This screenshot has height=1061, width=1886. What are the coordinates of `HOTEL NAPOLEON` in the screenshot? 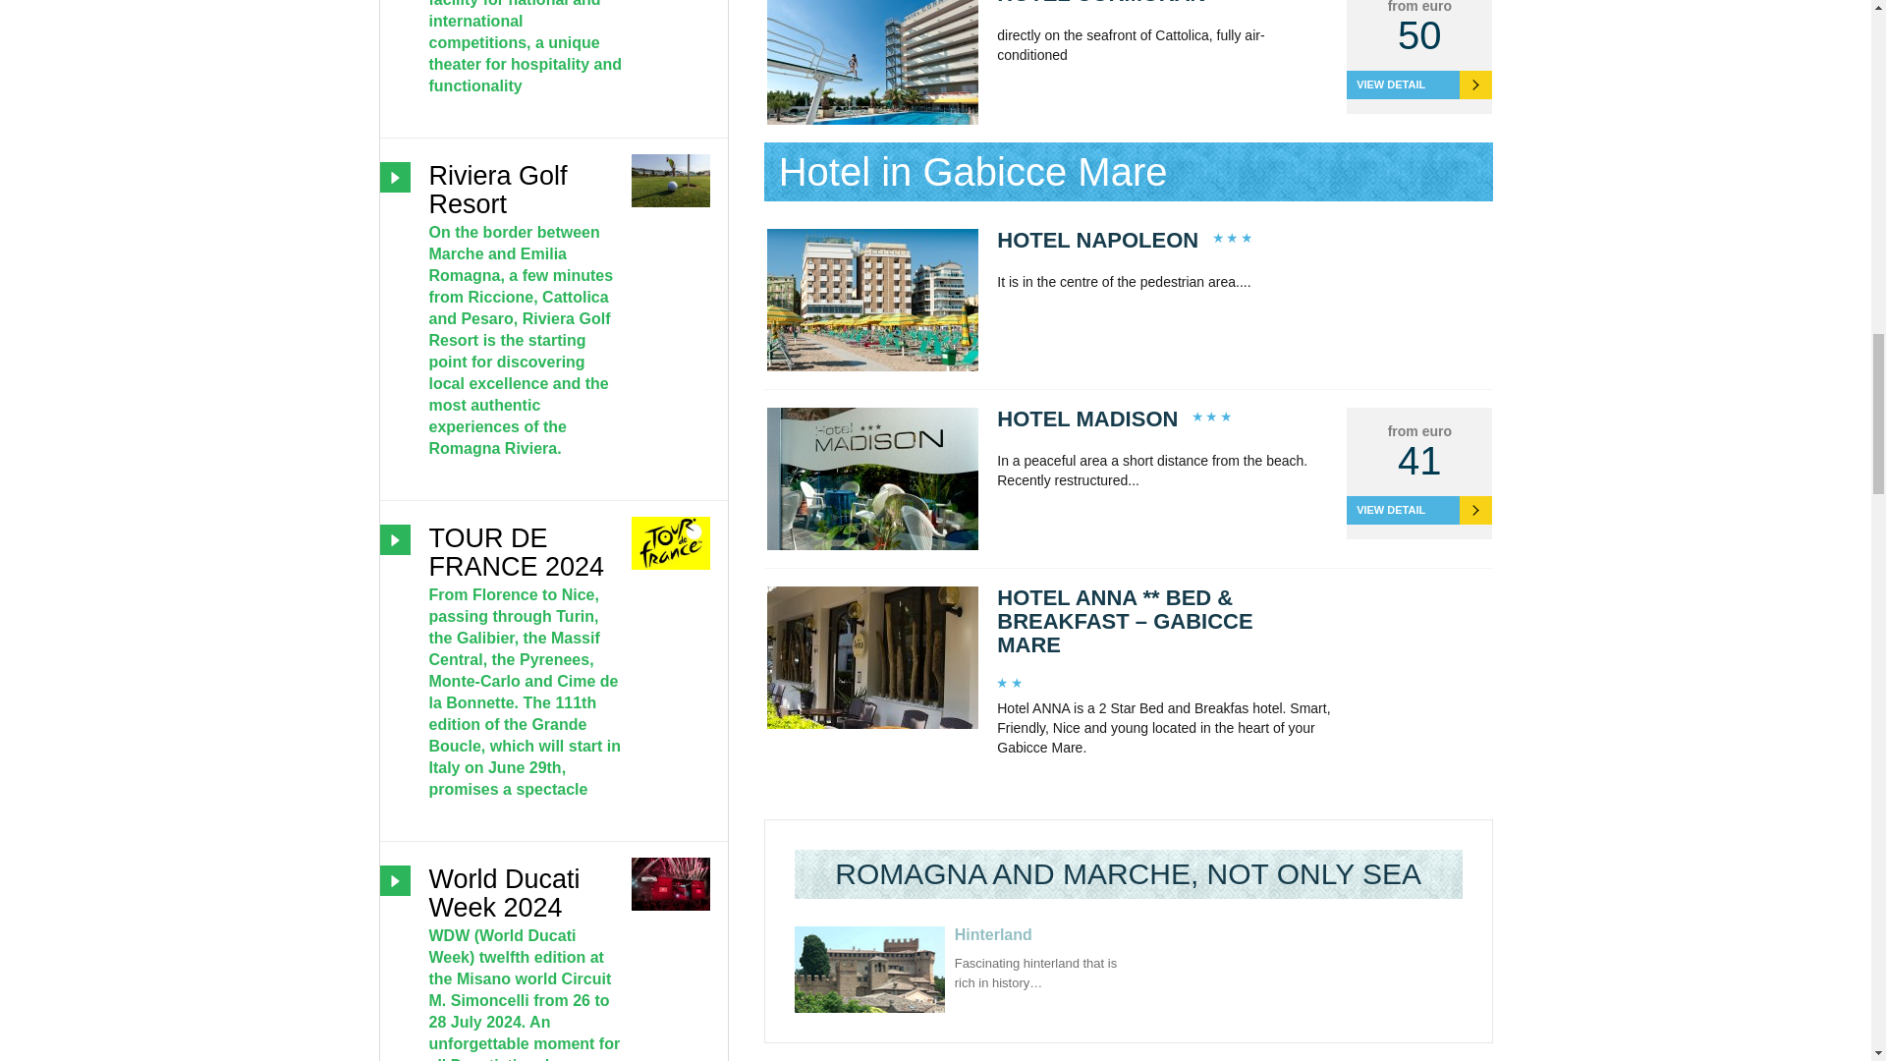 It's located at (1097, 240).